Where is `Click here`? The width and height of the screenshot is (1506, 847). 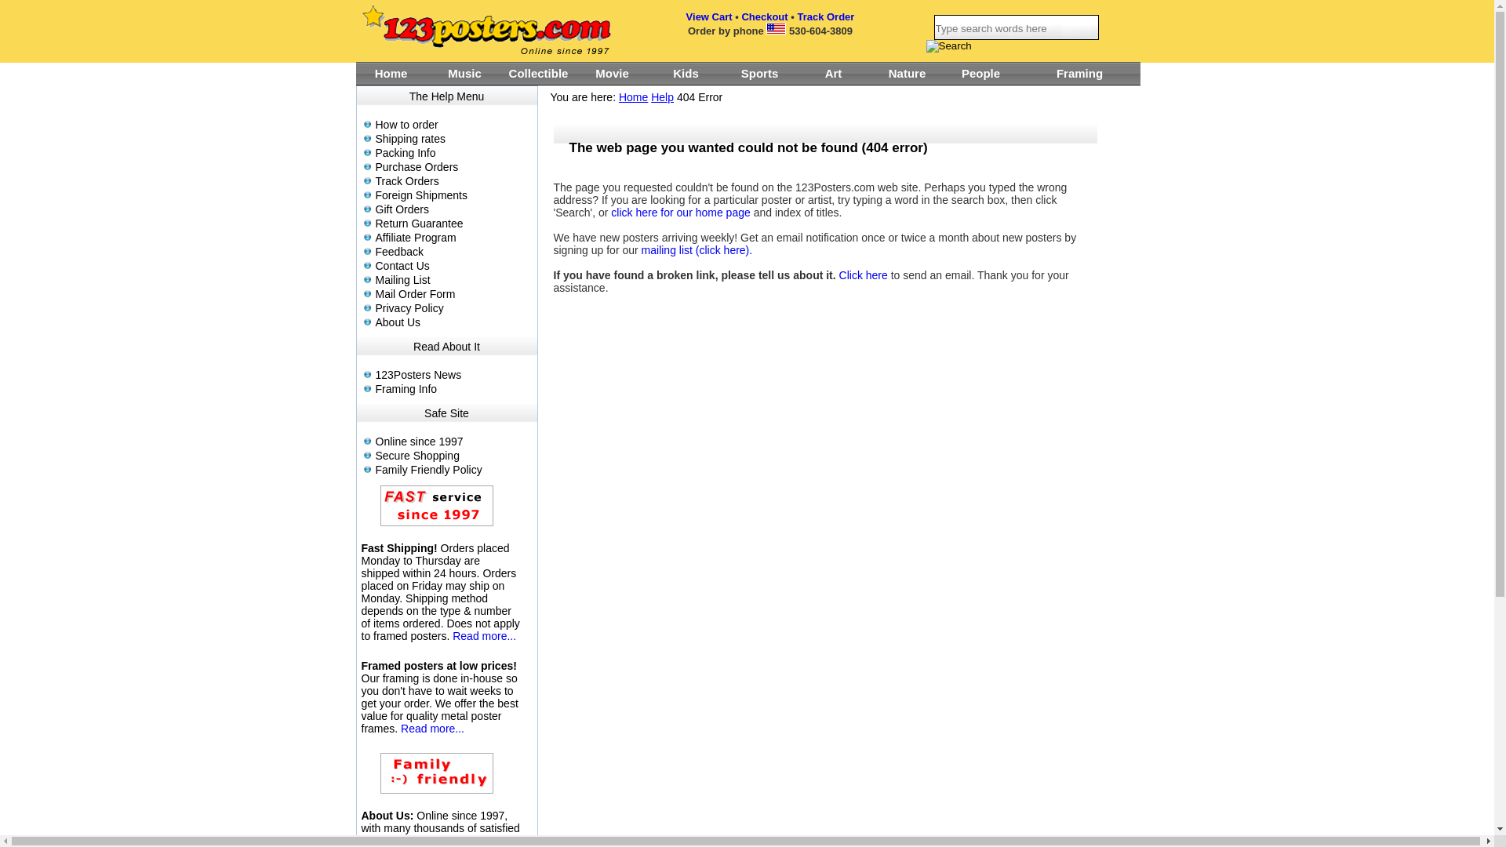
Click here is located at coordinates (864, 275).